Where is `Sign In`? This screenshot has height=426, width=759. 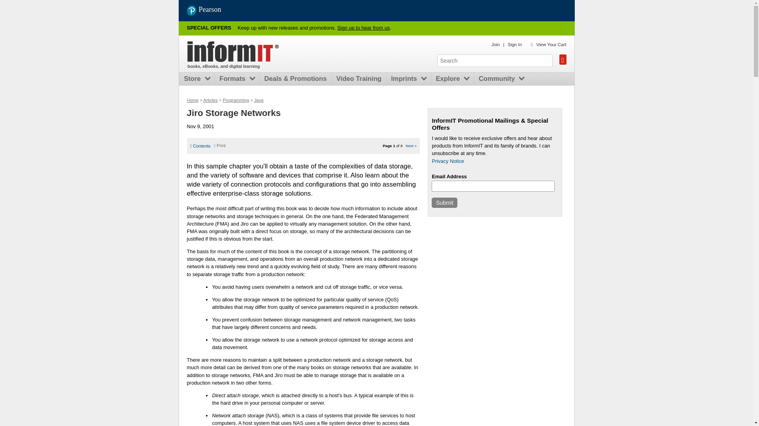
Sign In is located at coordinates (515, 44).